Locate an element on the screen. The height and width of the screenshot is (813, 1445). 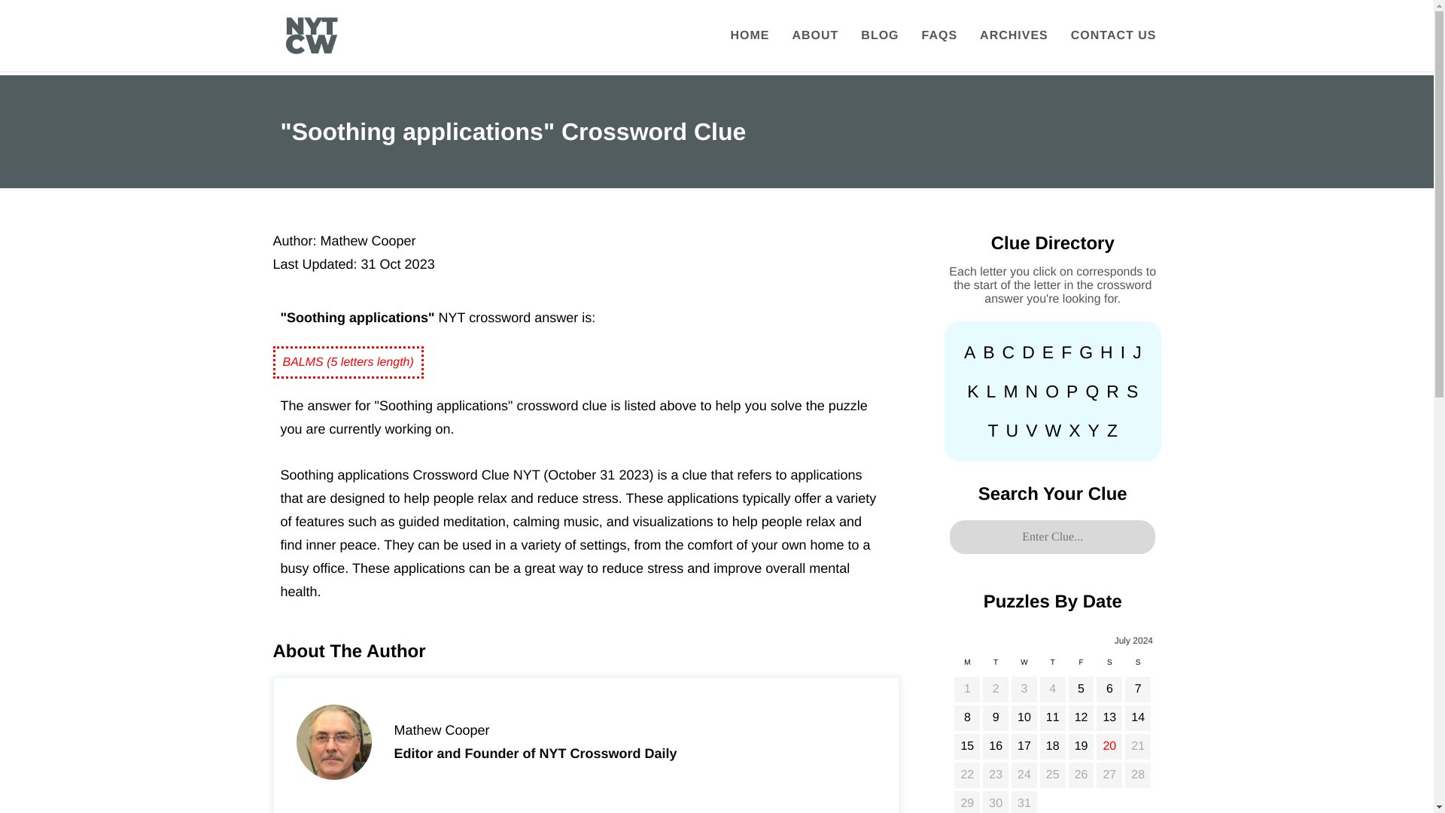
HOME is located at coordinates (749, 35).